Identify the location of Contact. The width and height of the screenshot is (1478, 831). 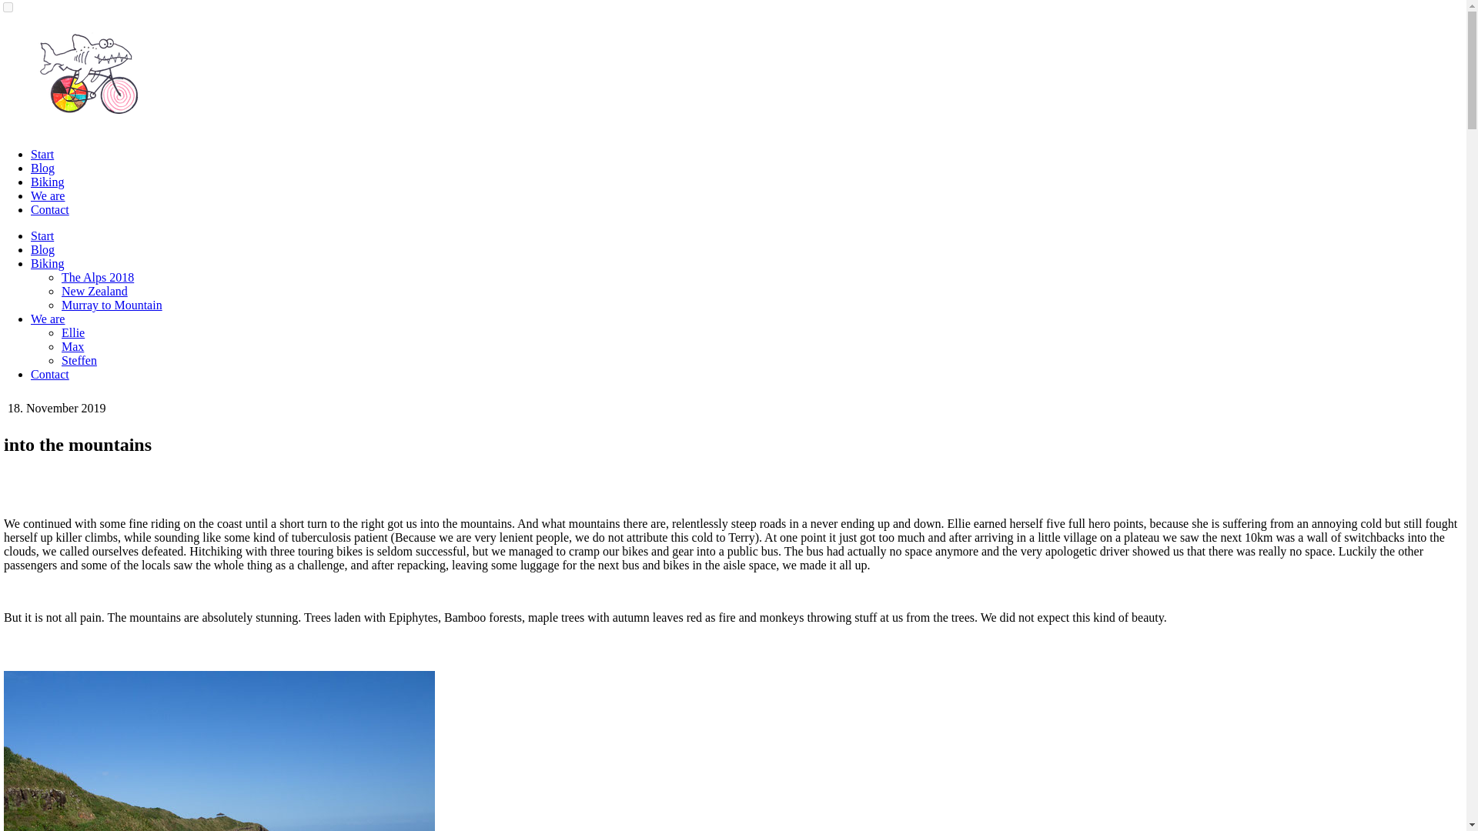
(50, 209).